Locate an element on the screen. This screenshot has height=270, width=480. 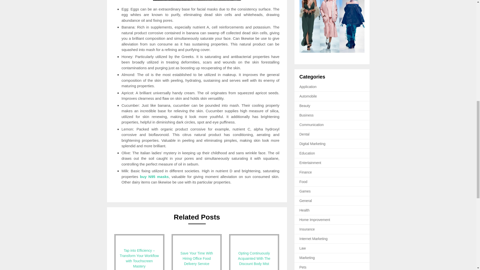
Communication is located at coordinates (311, 124).